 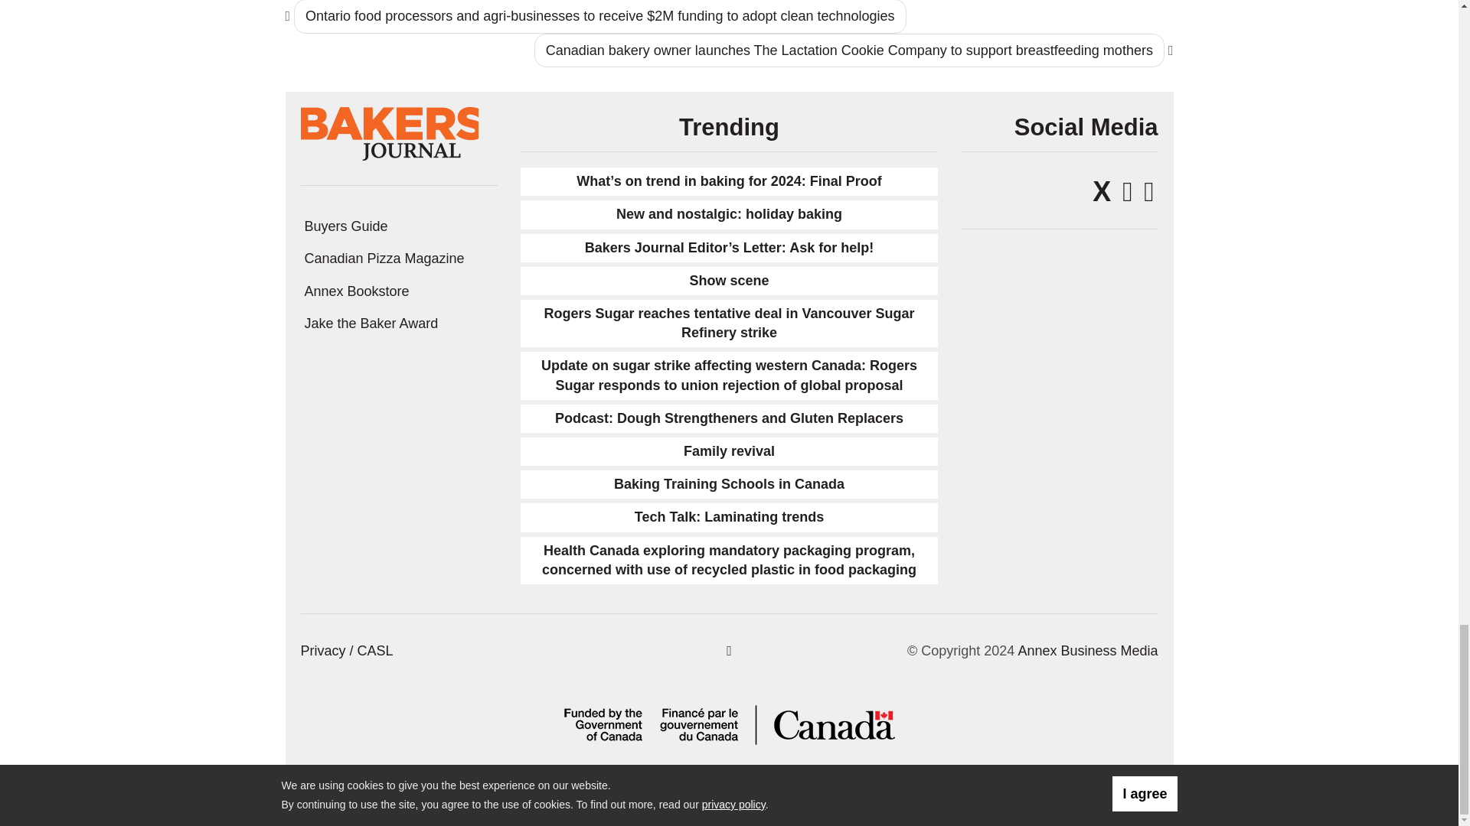 What do you see at coordinates (390, 133) in the screenshot?
I see `Bakers Journal` at bounding box center [390, 133].